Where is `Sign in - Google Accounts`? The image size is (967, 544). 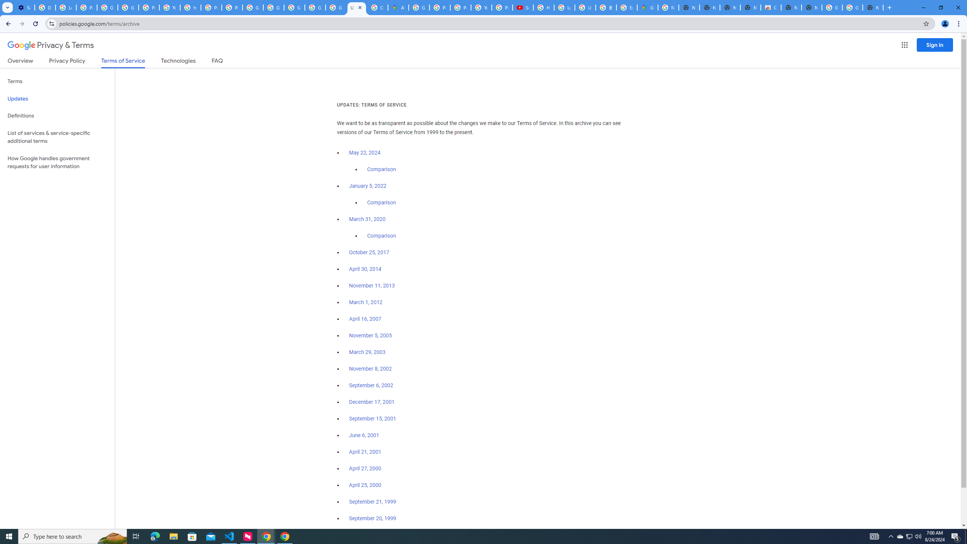 Sign in - Google Accounts is located at coordinates (294, 8).